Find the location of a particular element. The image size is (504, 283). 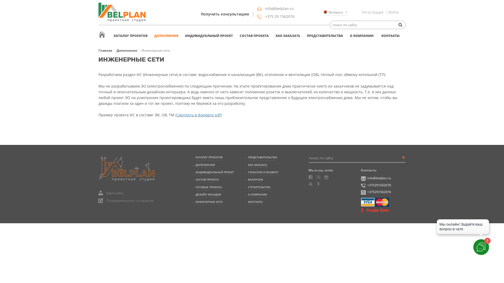

+375291562076 is located at coordinates (383, 192).